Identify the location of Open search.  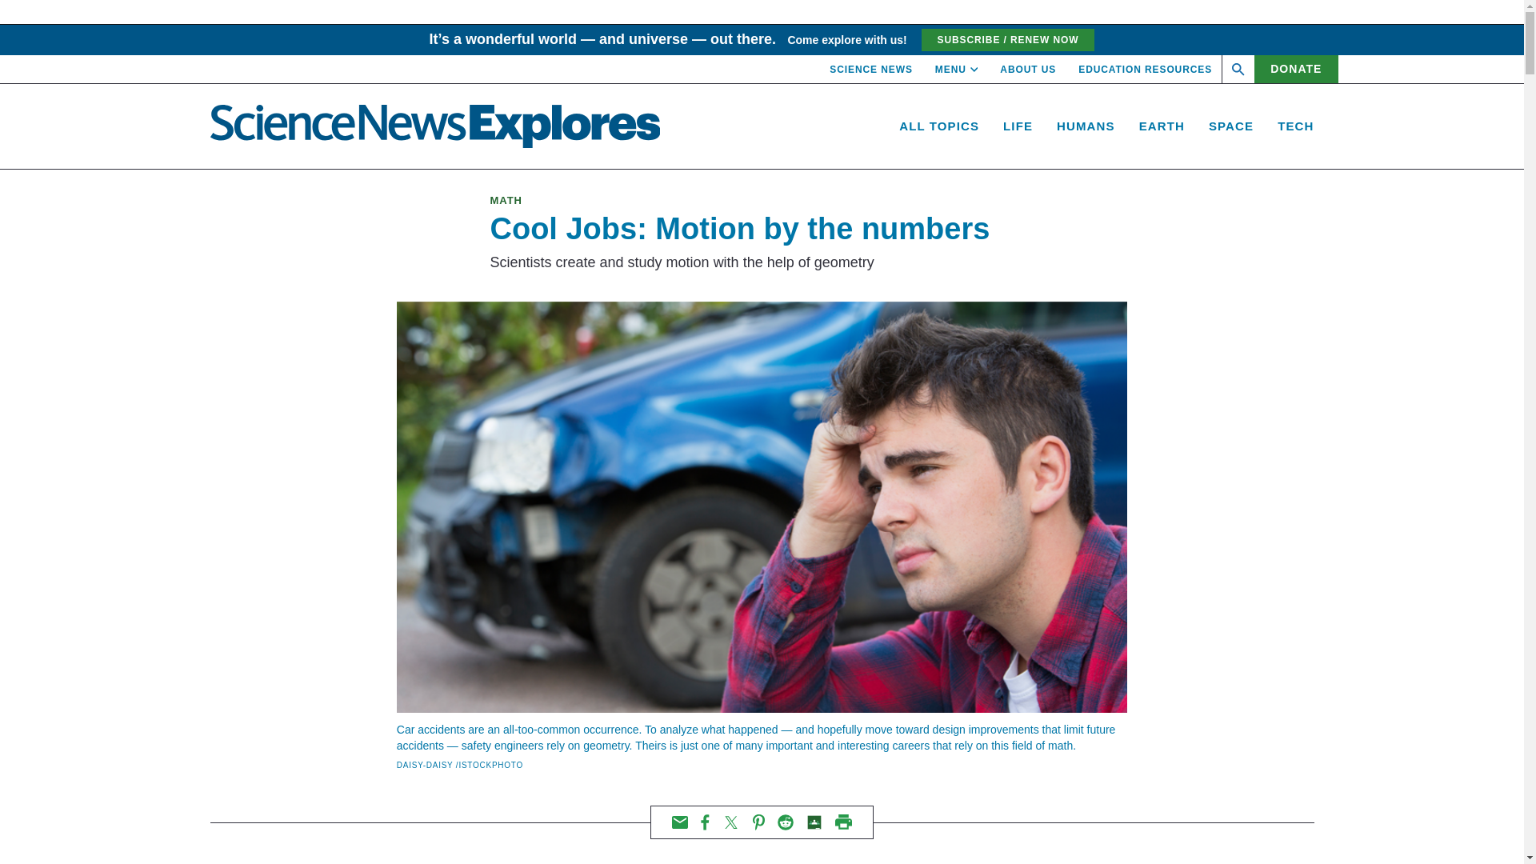
(1238, 69).